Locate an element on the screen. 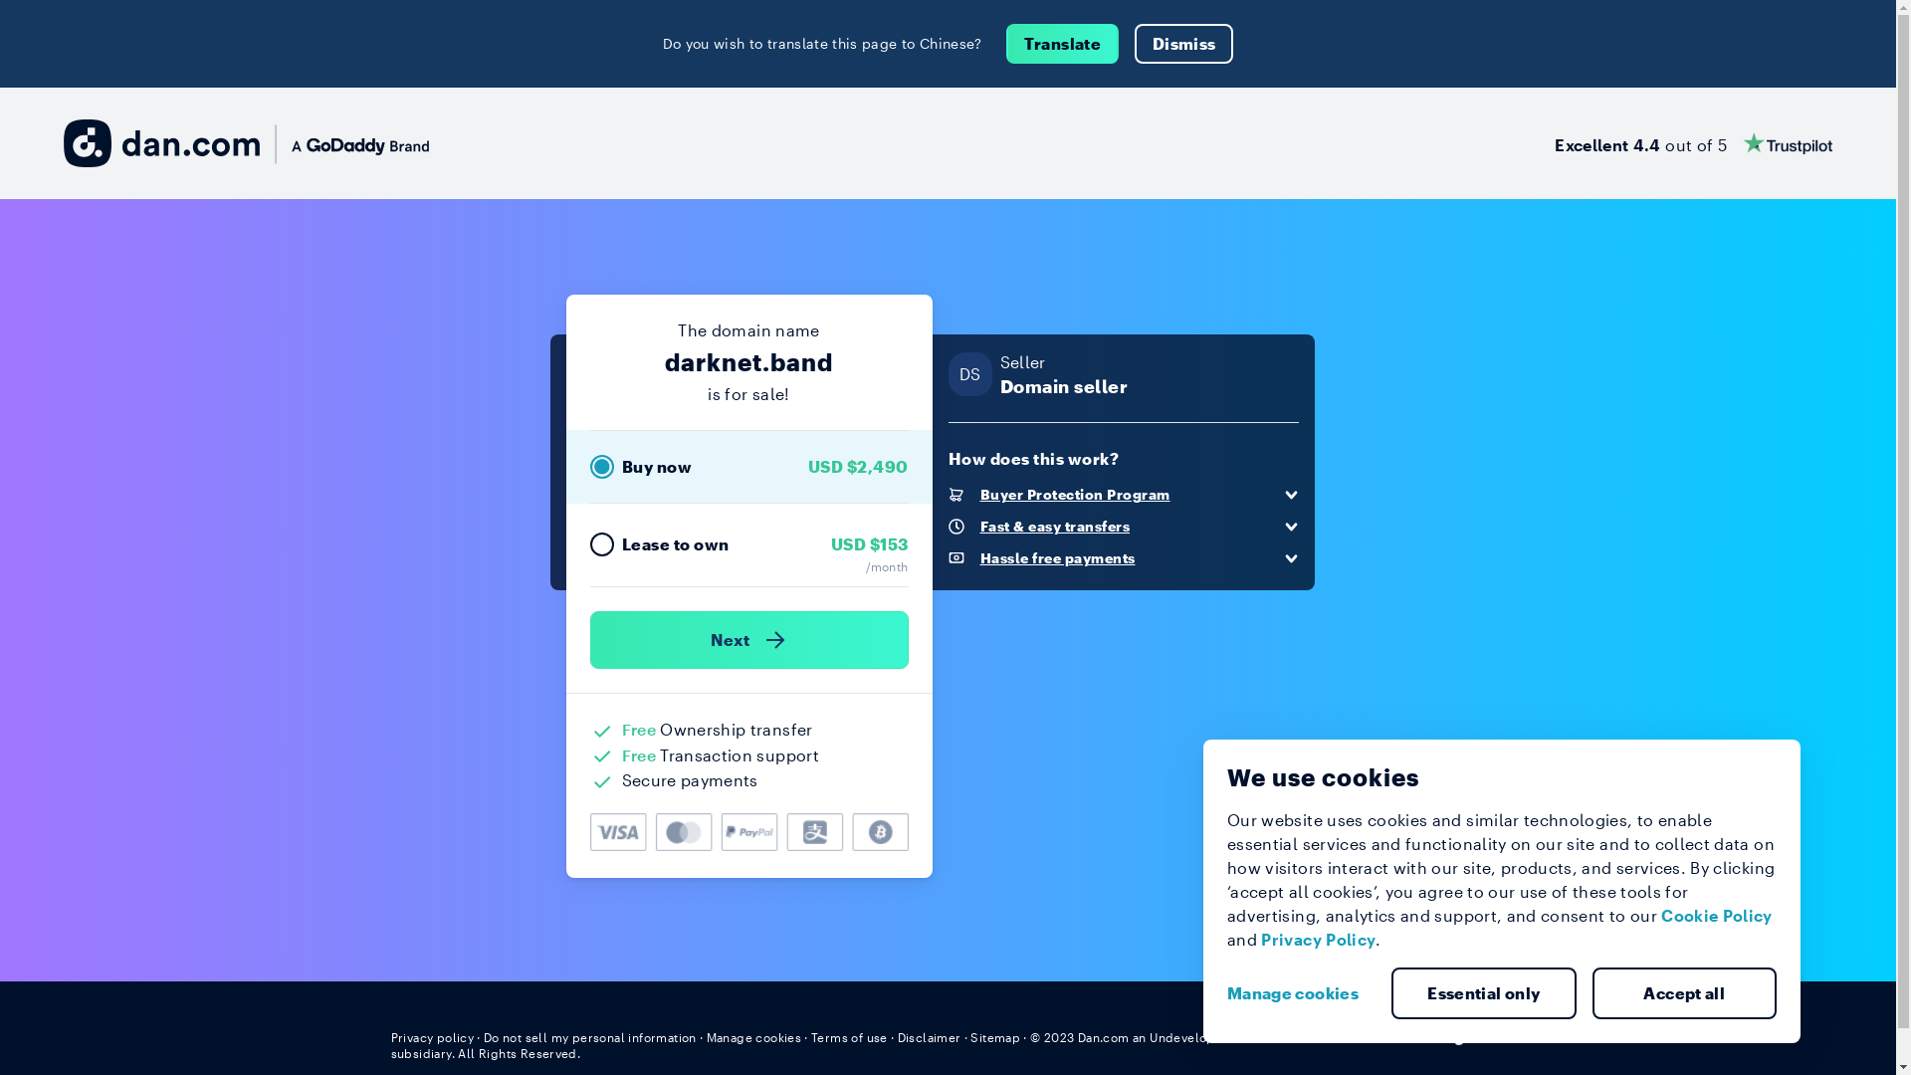  Disclaimer is located at coordinates (930, 1037).